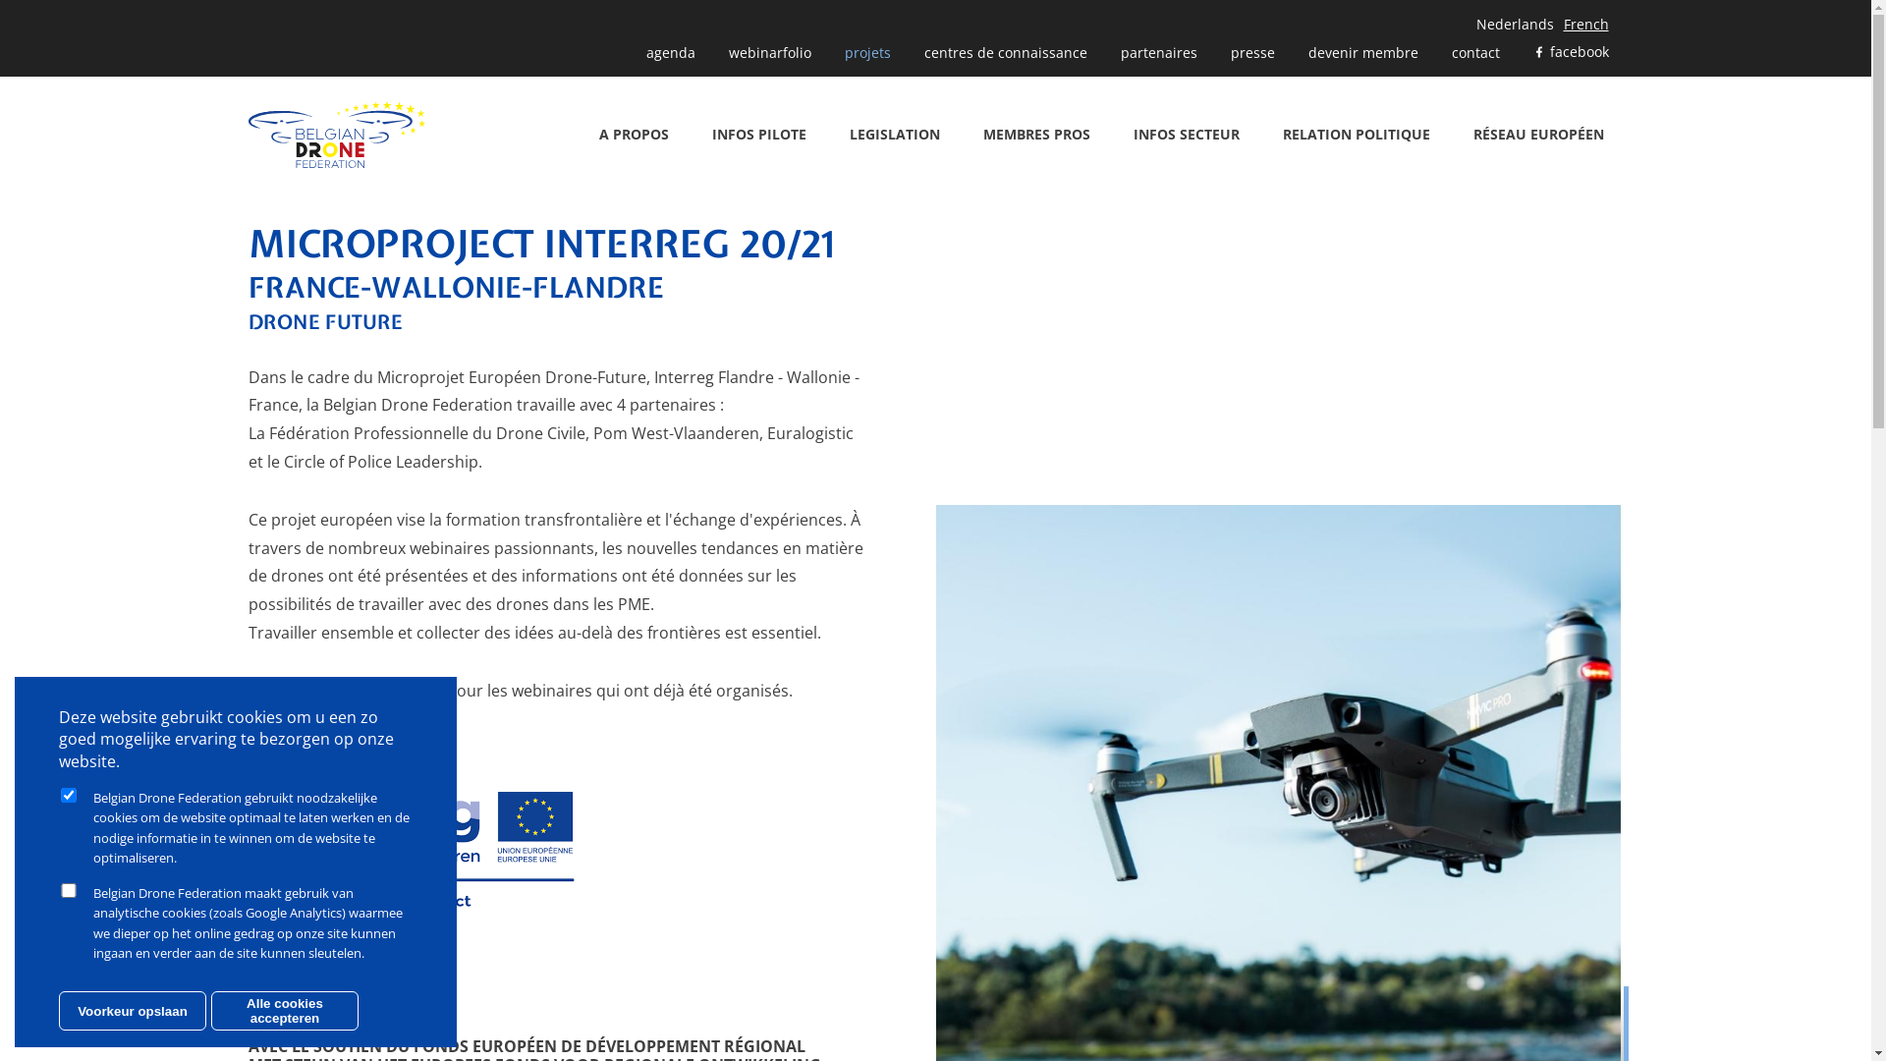 This screenshot has height=1061, width=1886. I want to click on INFOS PILOTE, so click(759, 137).